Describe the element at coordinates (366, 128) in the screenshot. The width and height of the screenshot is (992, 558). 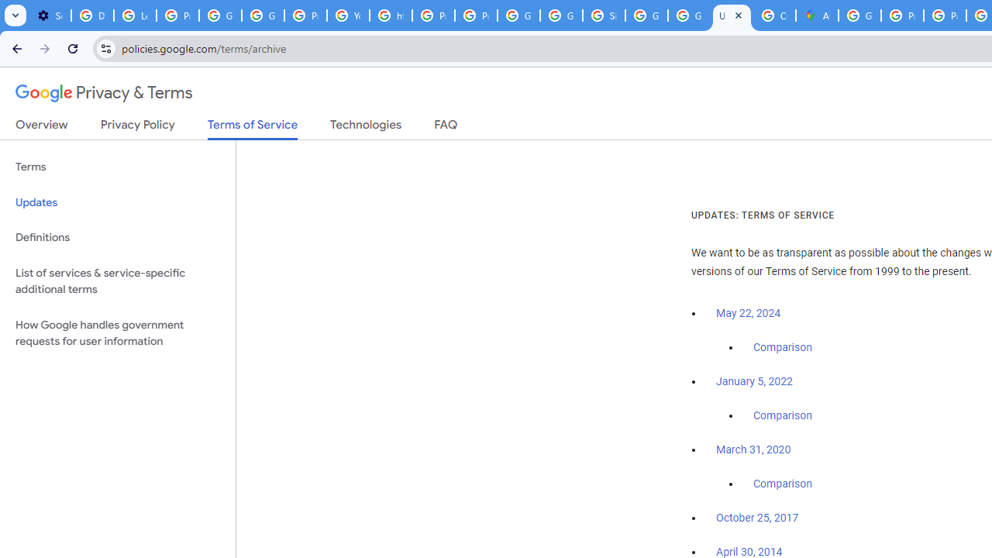
I see `Technologies` at that location.